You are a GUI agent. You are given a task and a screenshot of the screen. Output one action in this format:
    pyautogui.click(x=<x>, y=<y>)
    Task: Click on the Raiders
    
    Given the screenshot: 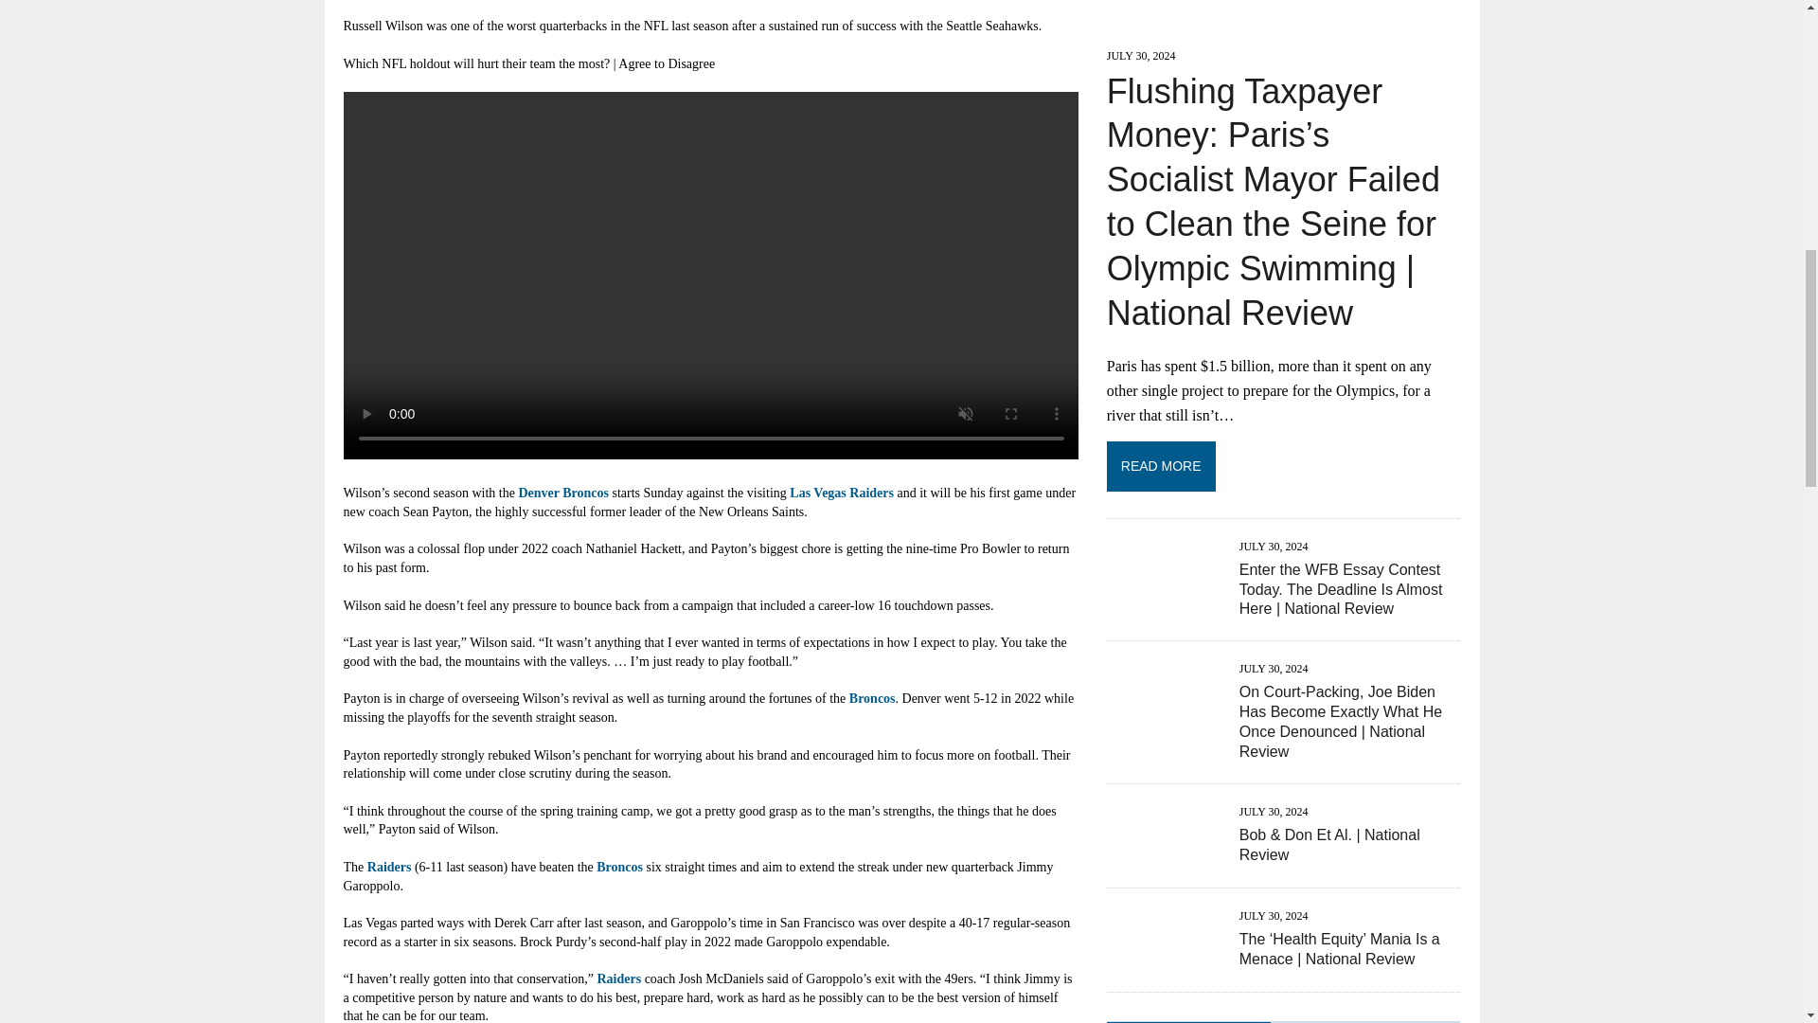 What is the action you would take?
    pyautogui.click(x=618, y=979)
    